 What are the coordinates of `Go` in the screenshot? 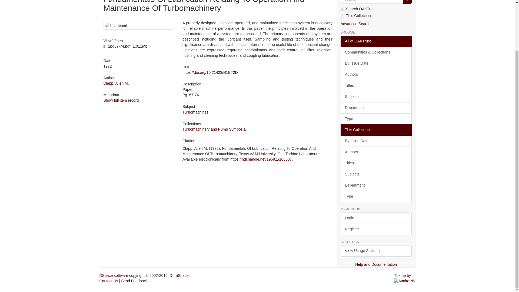 It's located at (407, 2).